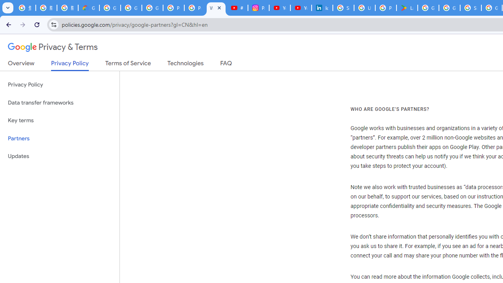  What do you see at coordinates (343, 8) in the screenshot?
I see `Sign in - Google Accounts` at bounding box center [343, 8].